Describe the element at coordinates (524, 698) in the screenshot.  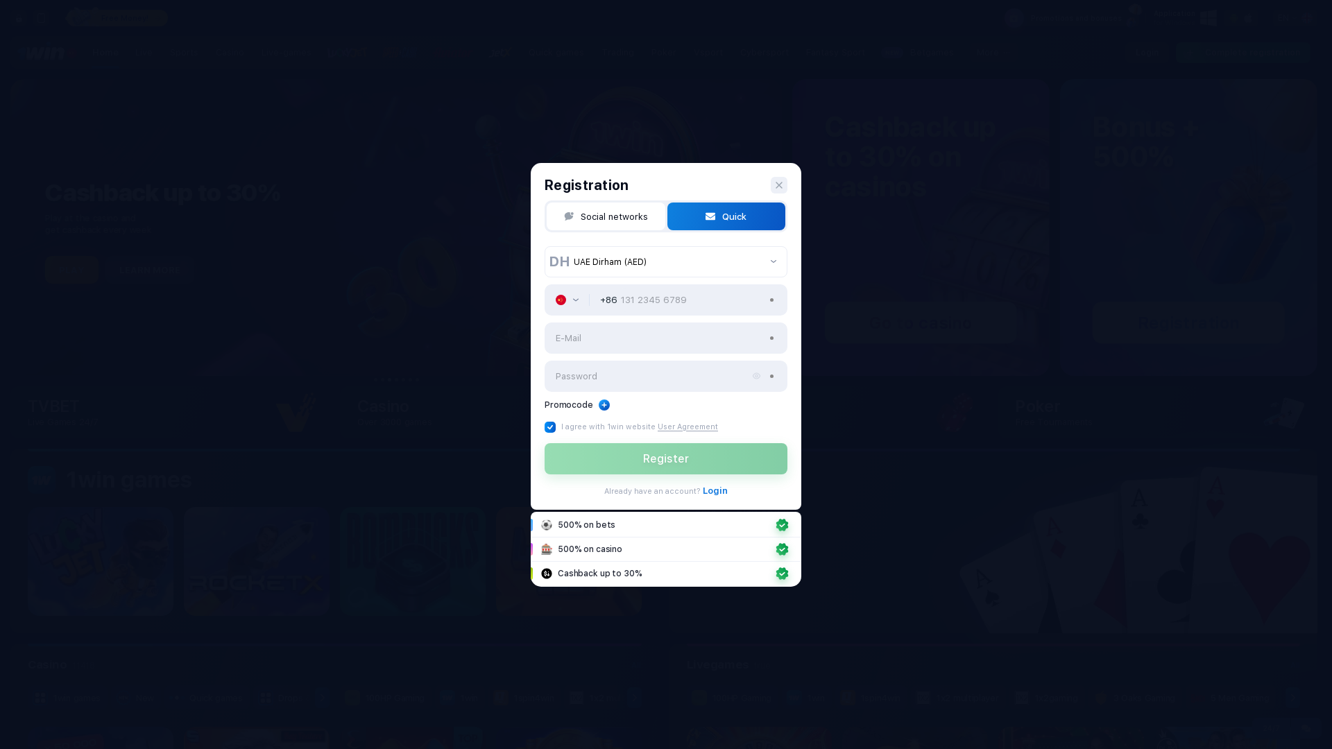
I see `1spin4win` at that location.